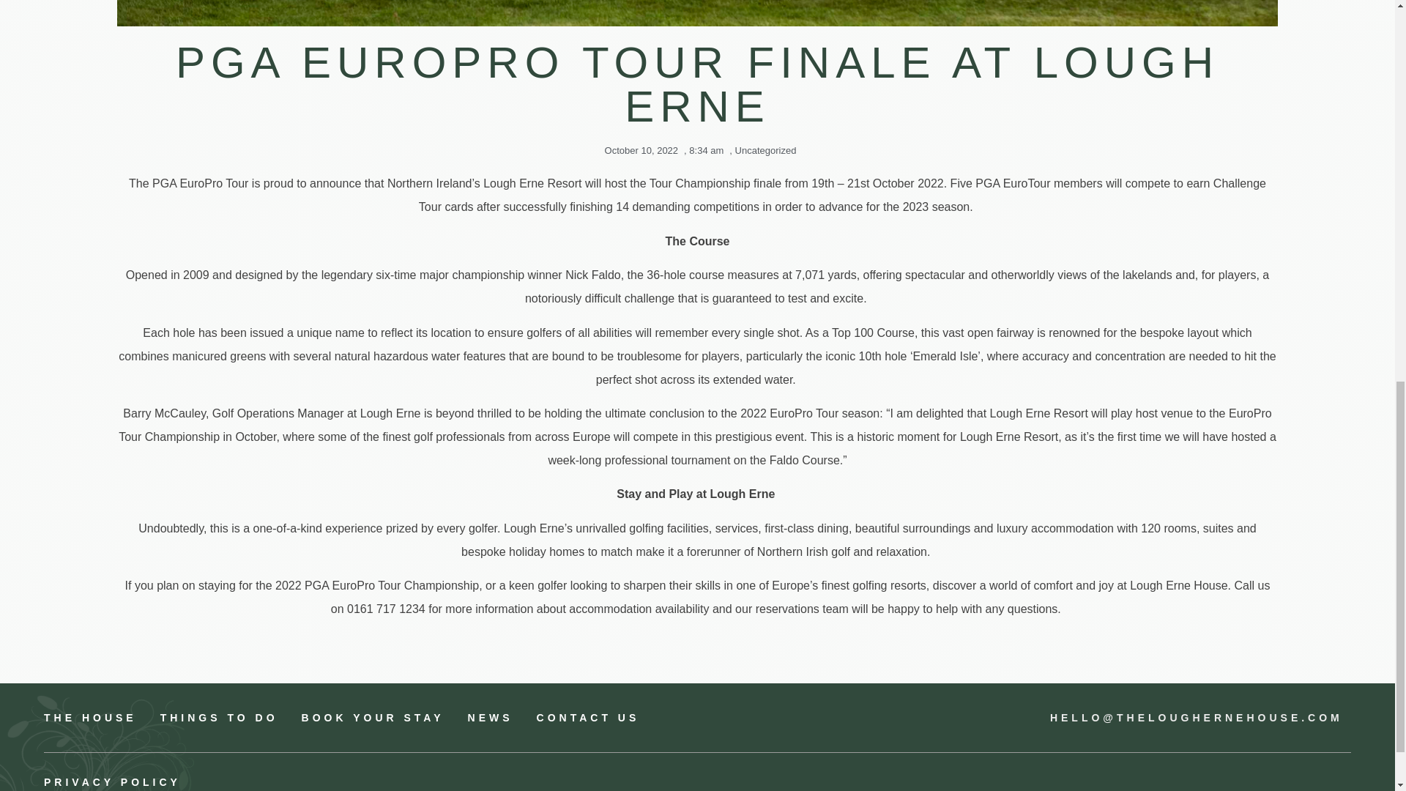  I want to click on CONTACT US, so click(588, 718).